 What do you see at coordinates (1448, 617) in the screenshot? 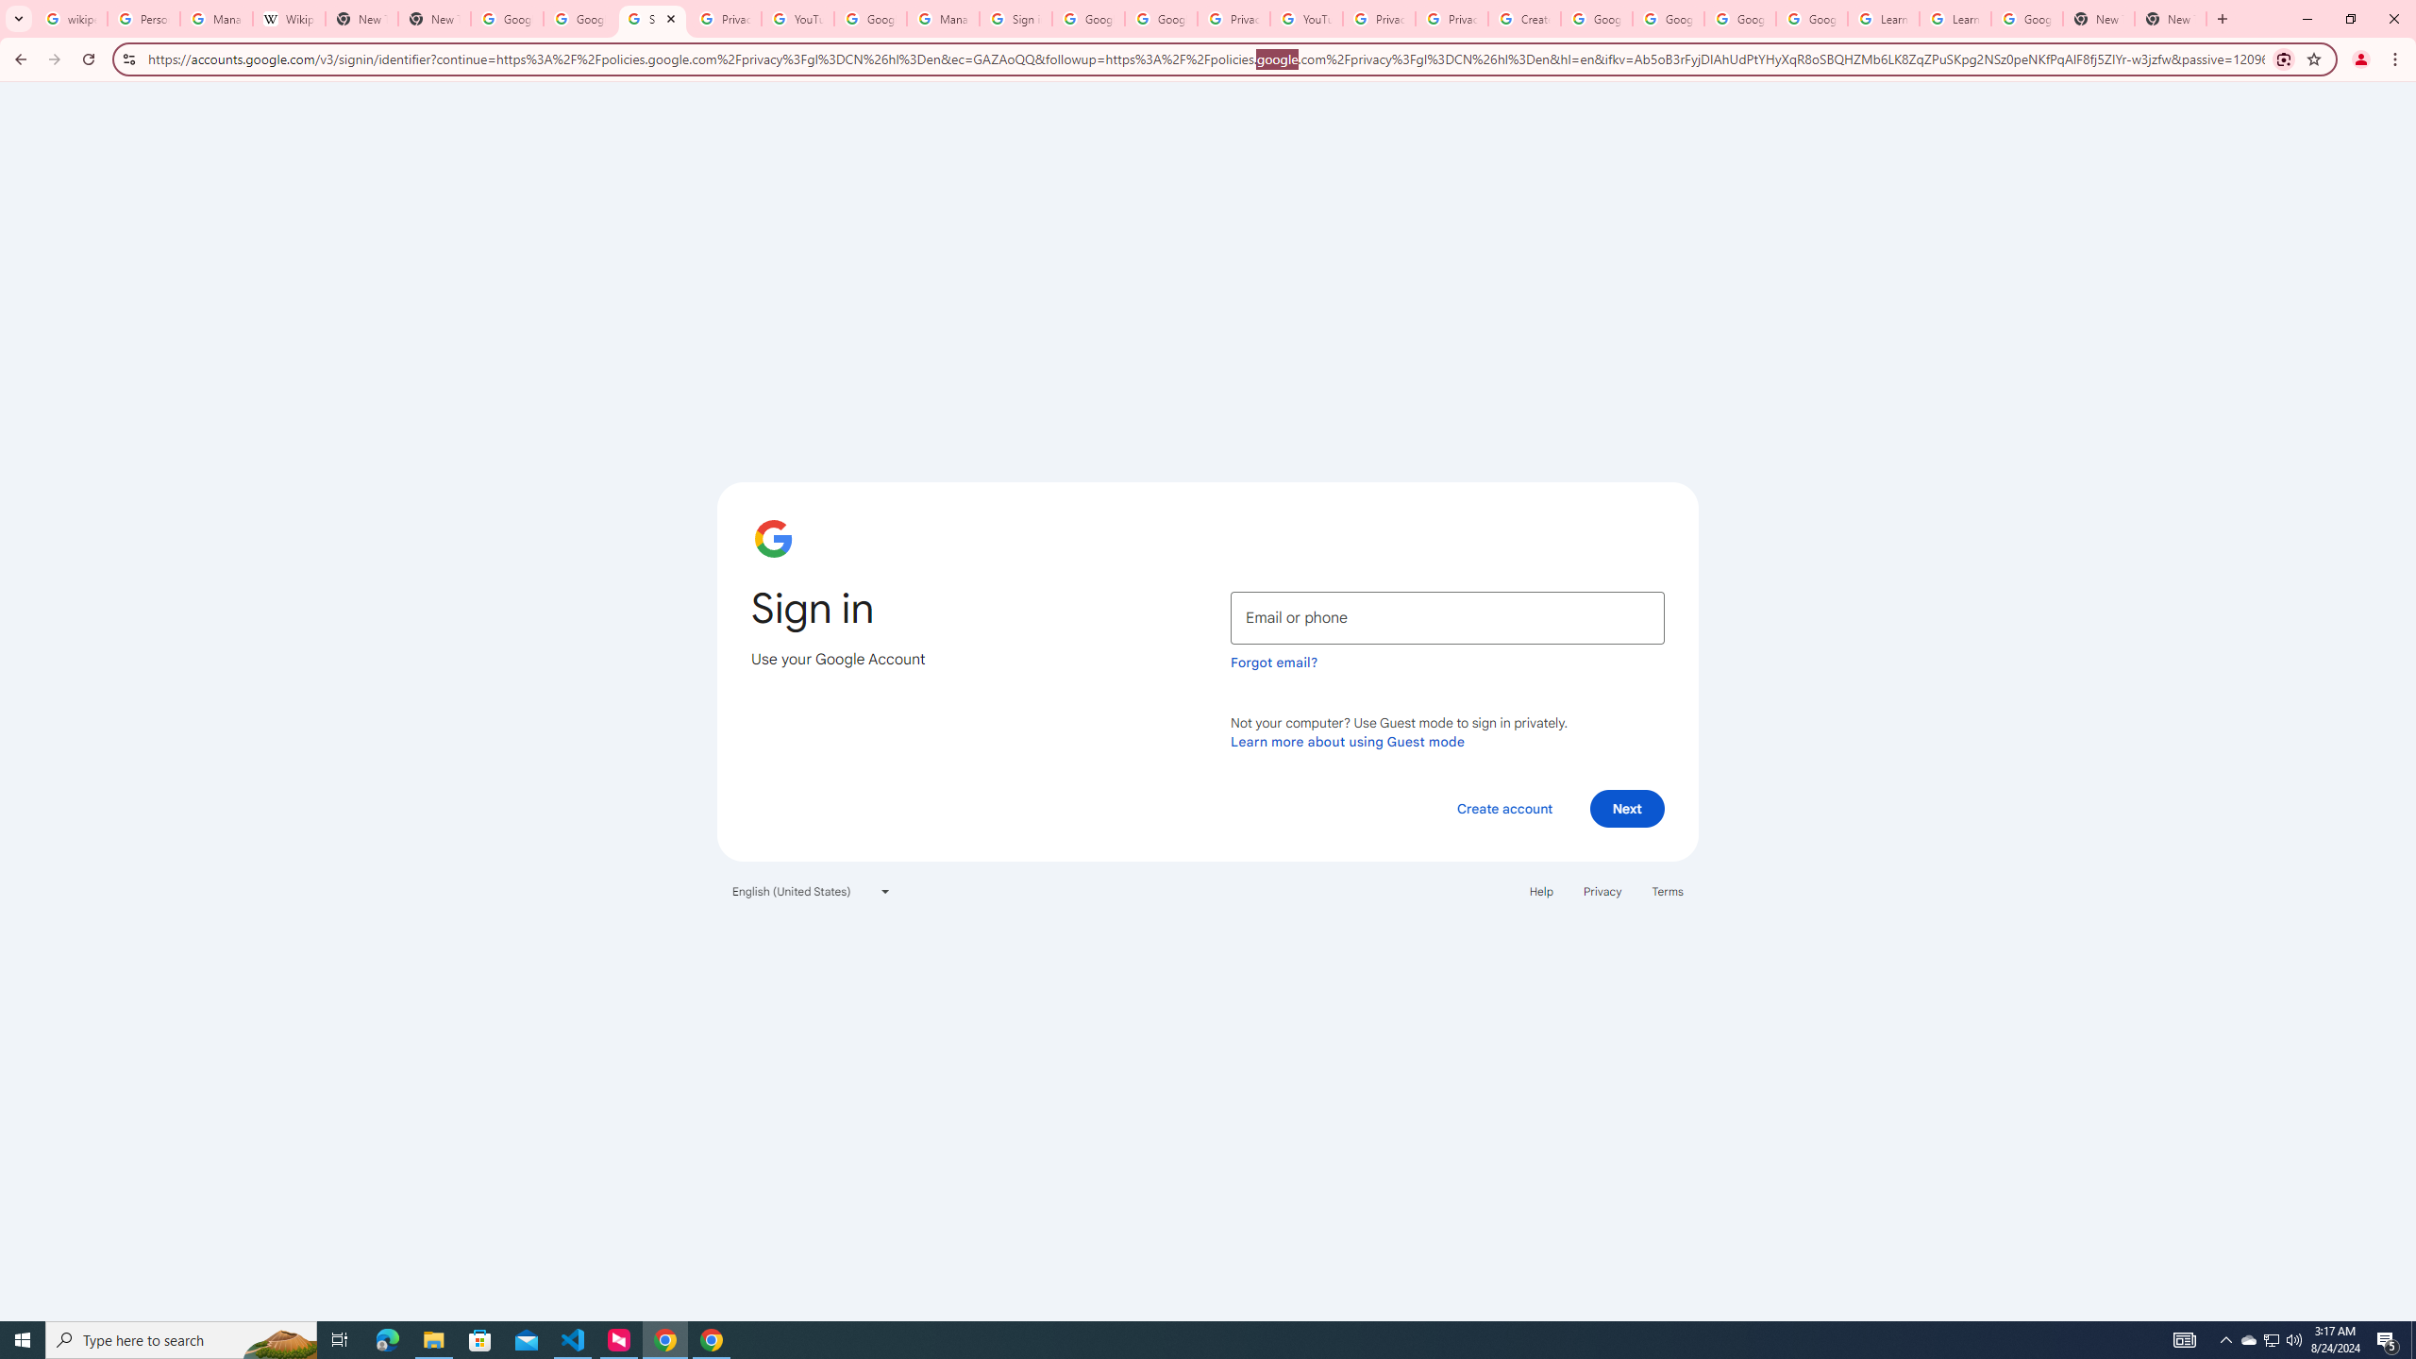
I see `Email or phone` at bounding box center [1448, 617].